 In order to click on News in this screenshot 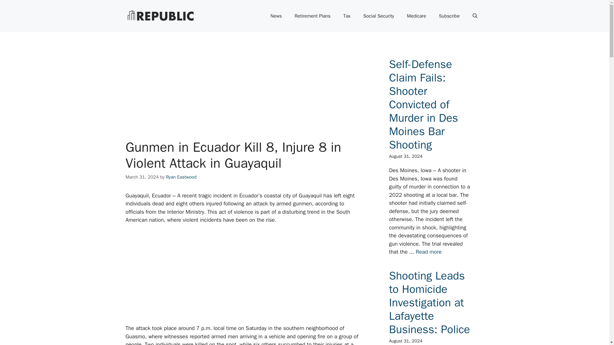, I will do `click(276, 16)`.